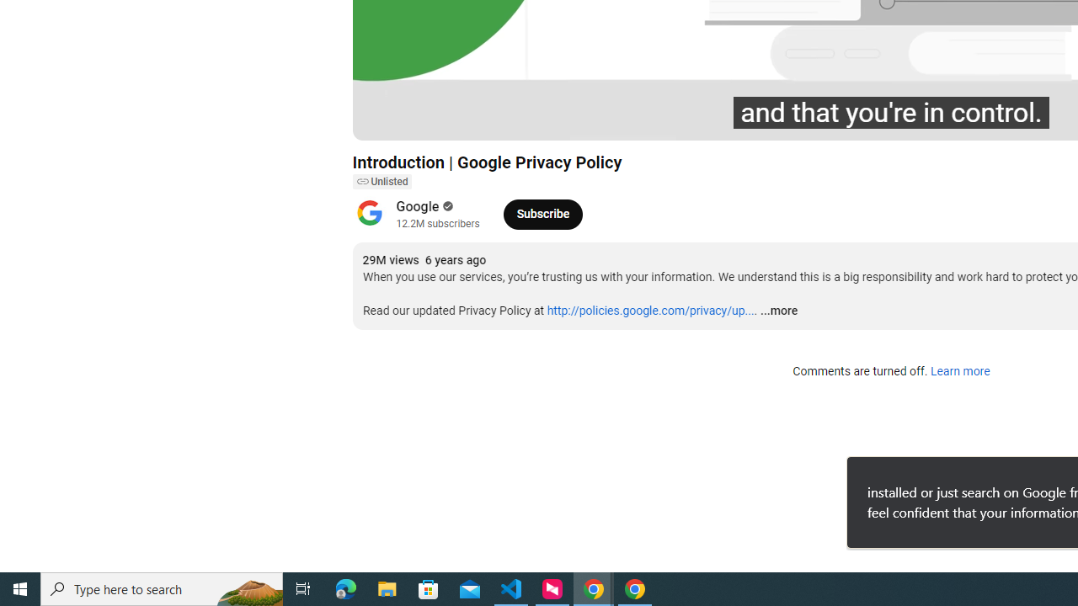 Image resolution: width=1078 pixels, height=606 pixels. I want to click on Verified, so click(446, 206).